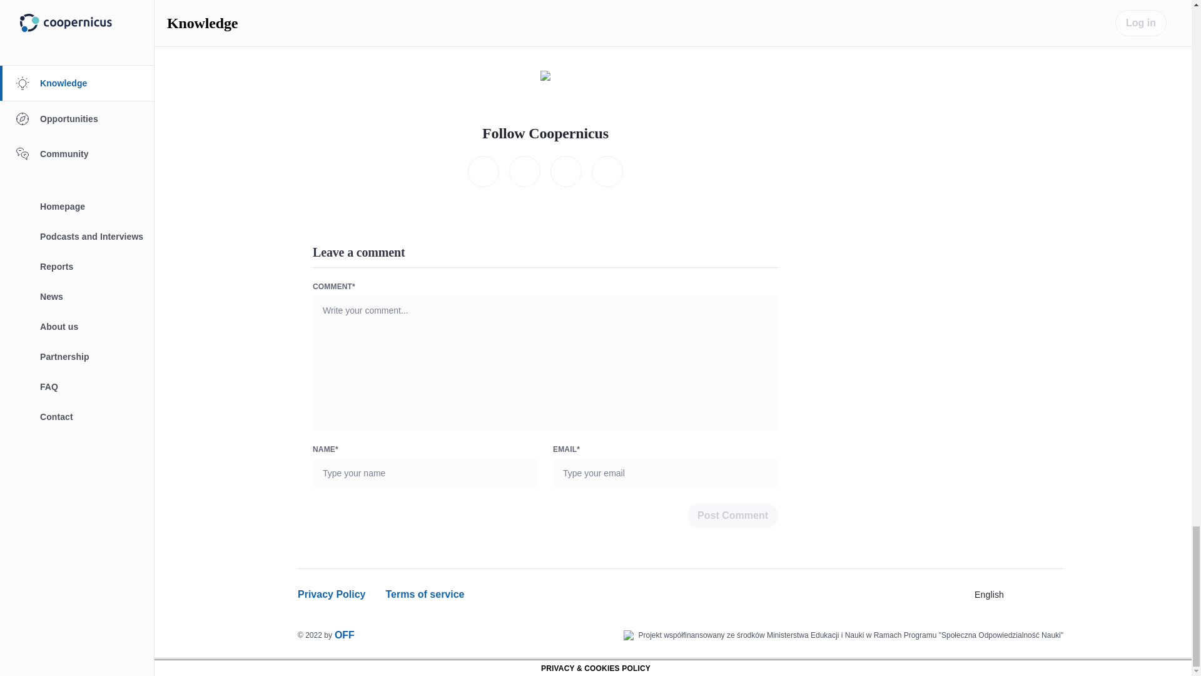 Image resolution: width=1201 pixels, height=676 pixels. What do you see at coordinates (732, 515) in the screenshot?
I see `Post Comment` at bounding box center [732, 515].